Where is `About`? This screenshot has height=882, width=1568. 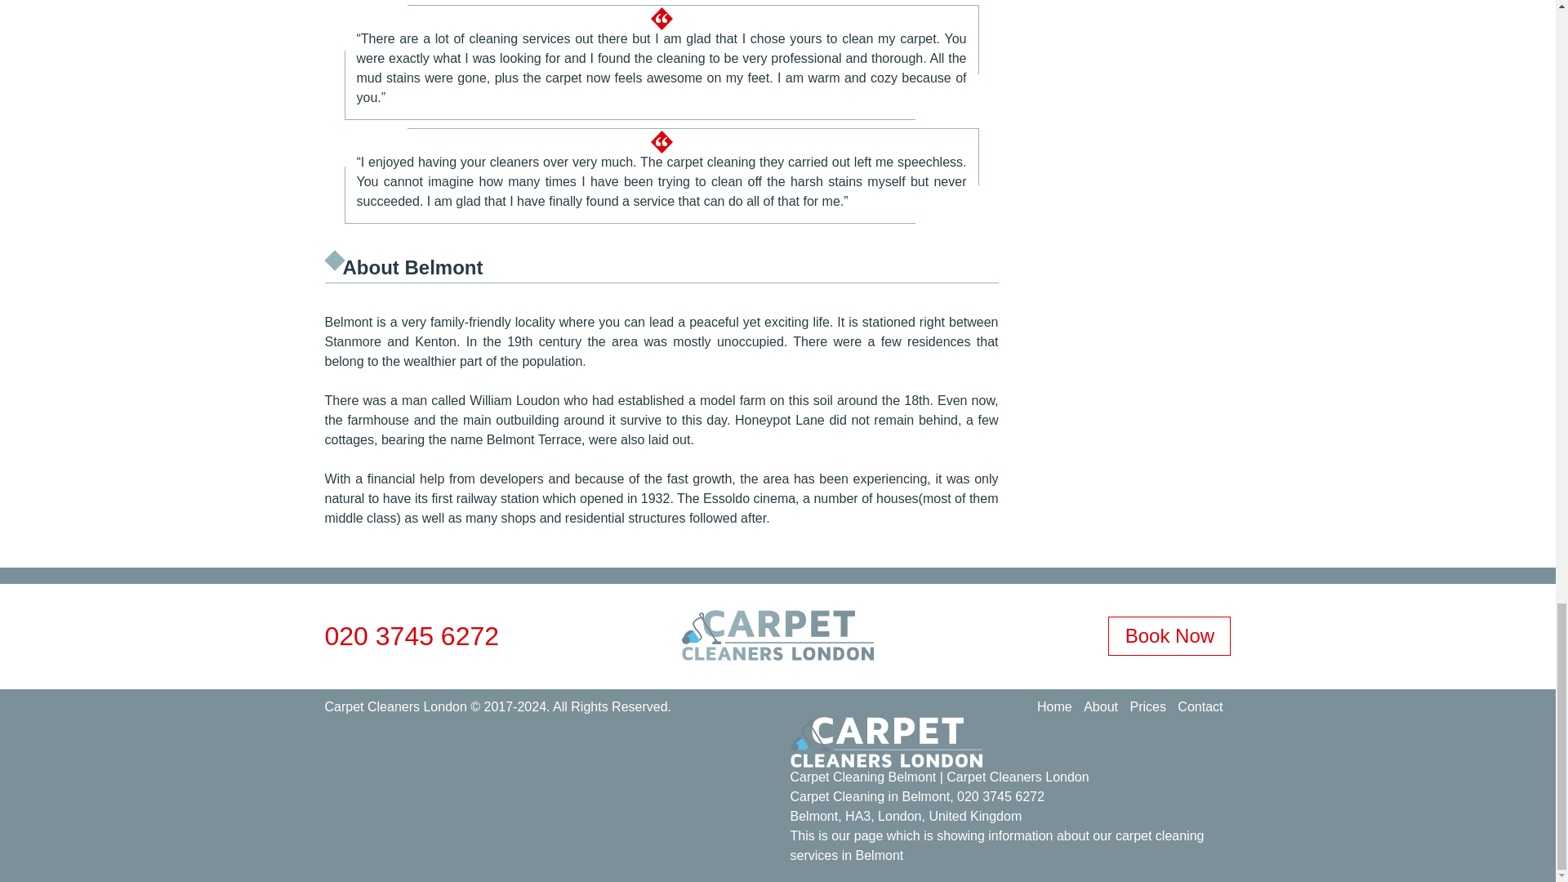
About is located at coordinates (1100, 706).